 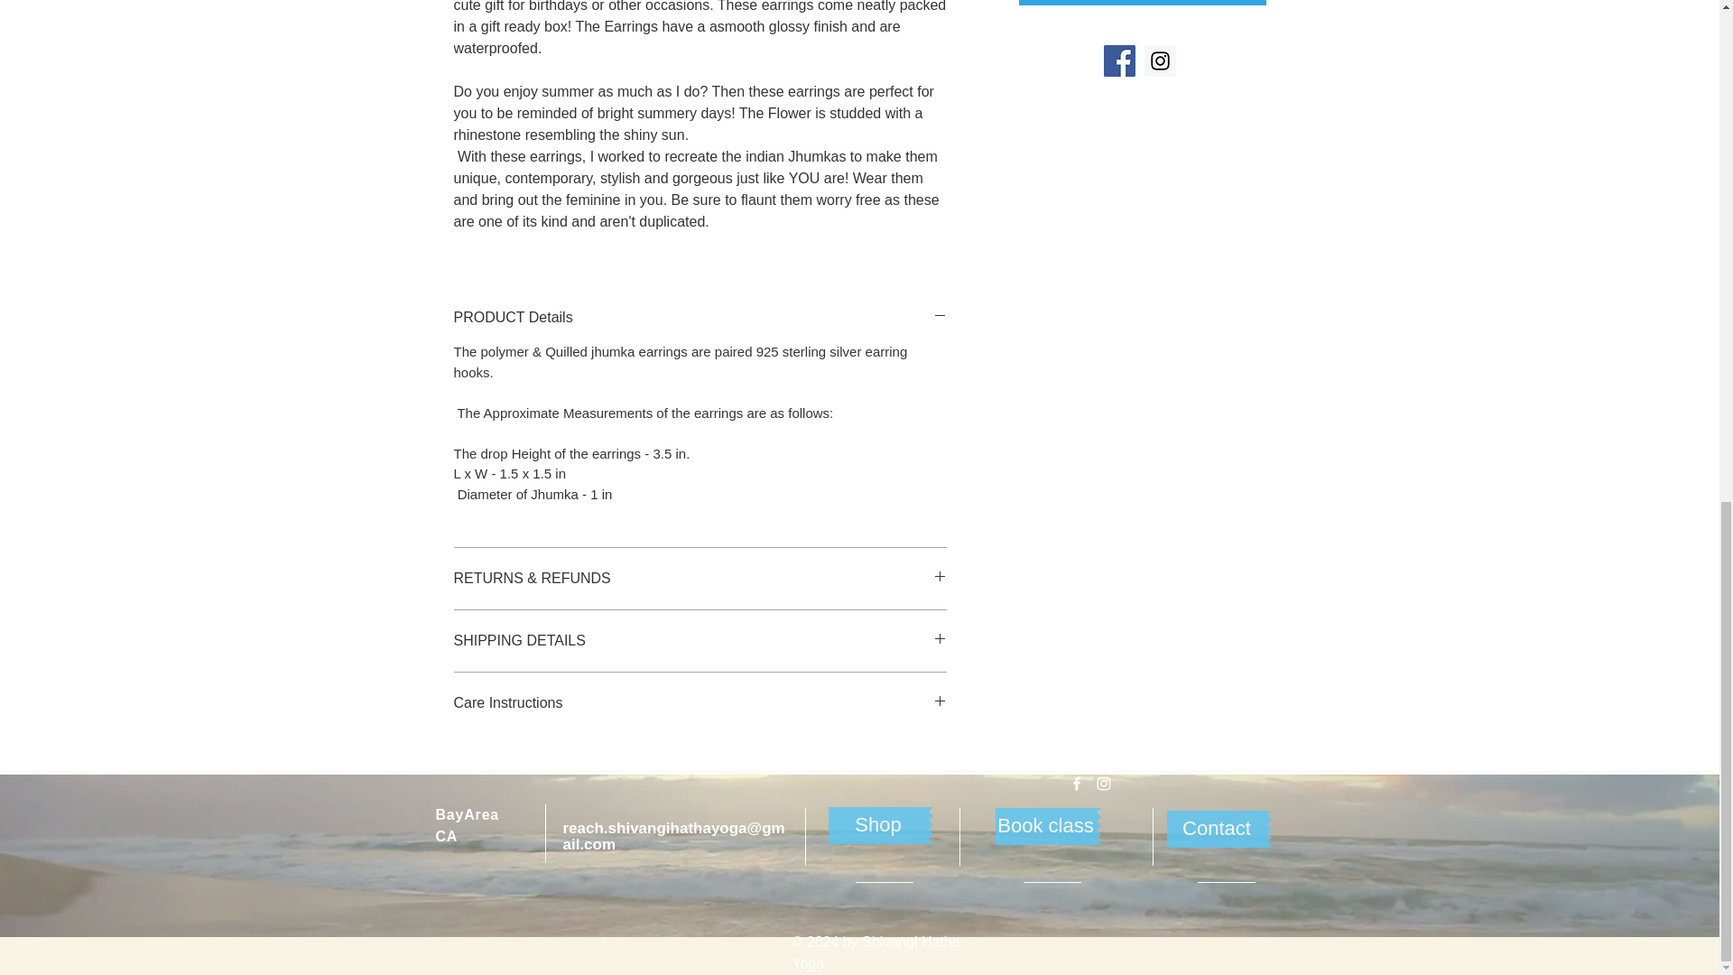 What do you see at coordinates (699, 702) in the screenshot?
I see `Care Instructions` at bounding box center [699, 702].